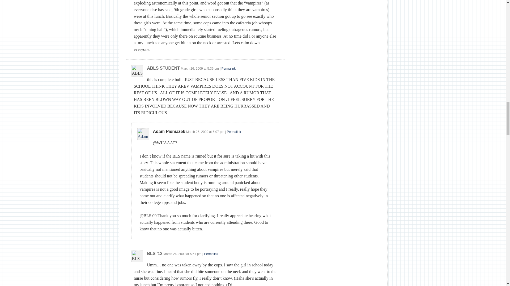 This screenshot has width=510, height=286. Describe the element at coordinates (169, 131) in the screenshot. I see `Adam Pieniazek` at that location.